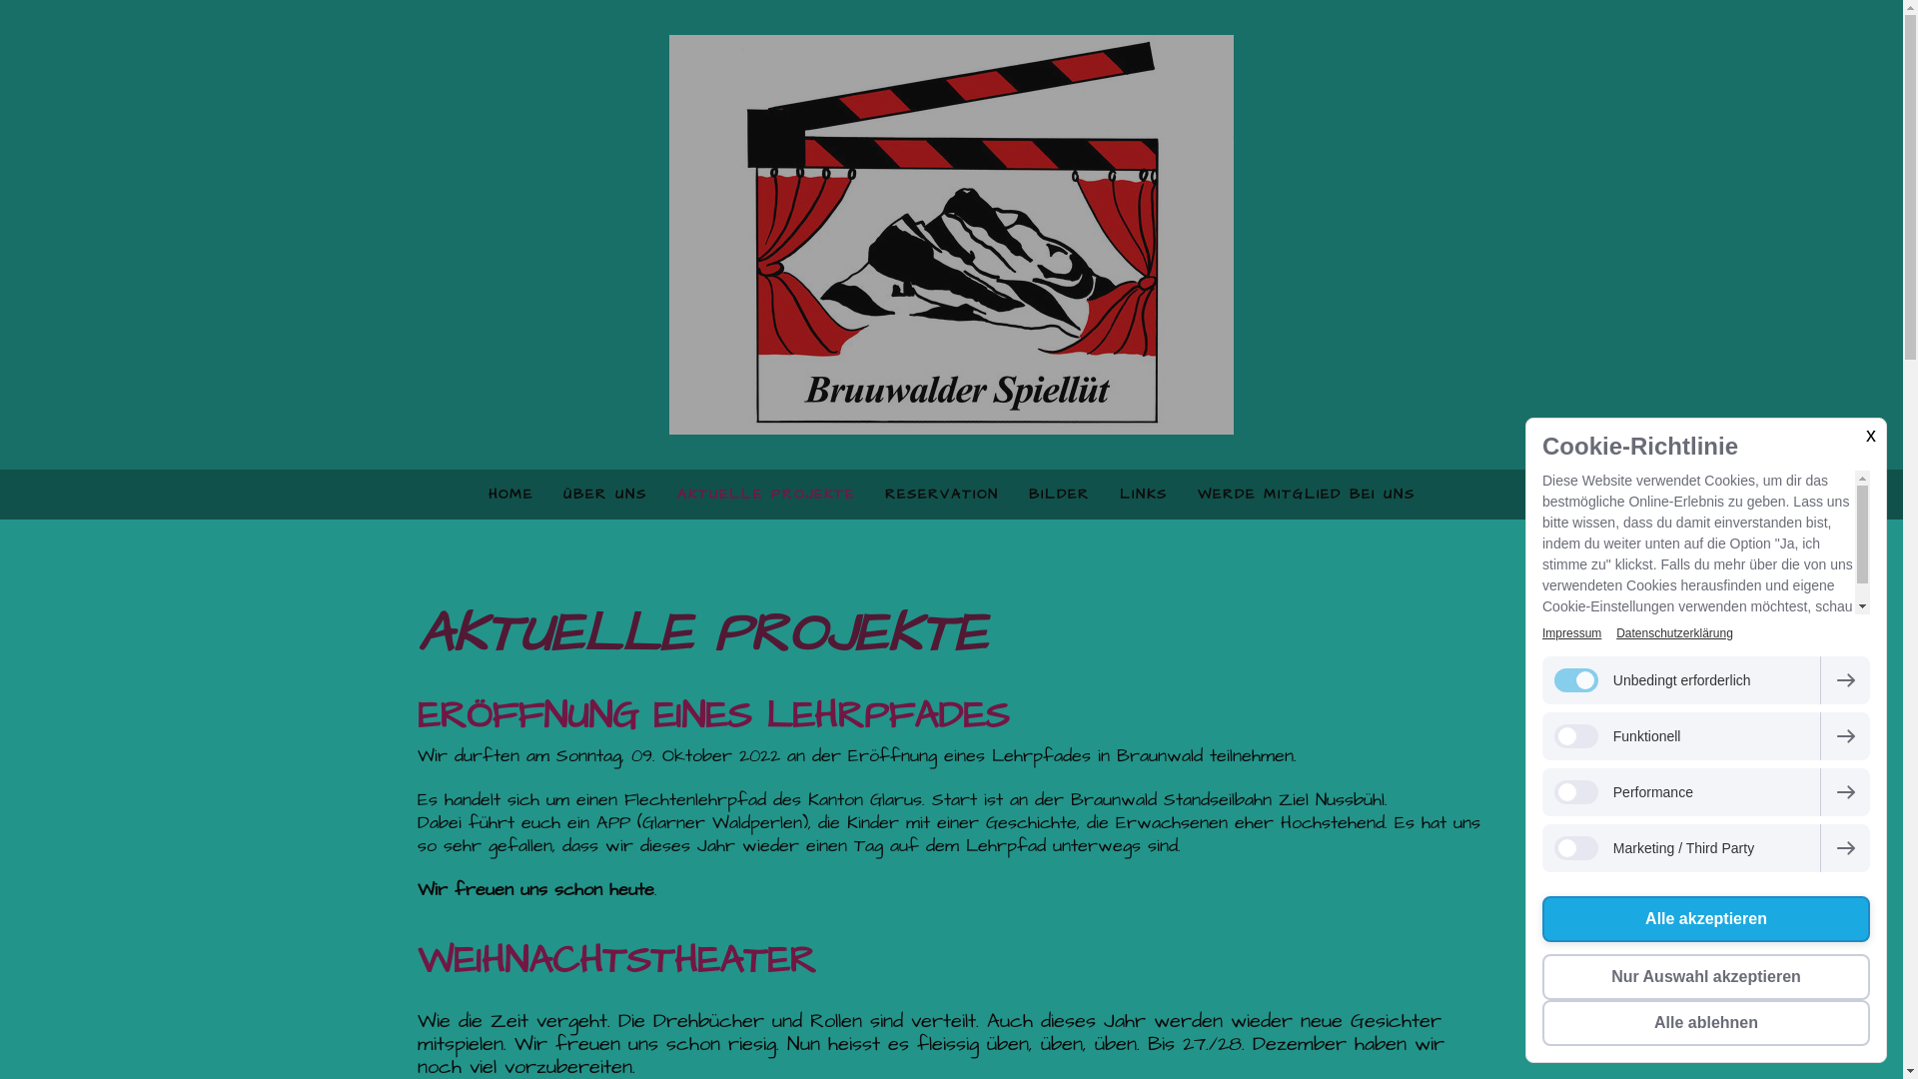 This screenshot has width=1918, height=1079. What do you see at coordinates (765, 495) in the screenshot?
I see `AKTUELLE PROJEKTE` at bounding box center [765, 495].